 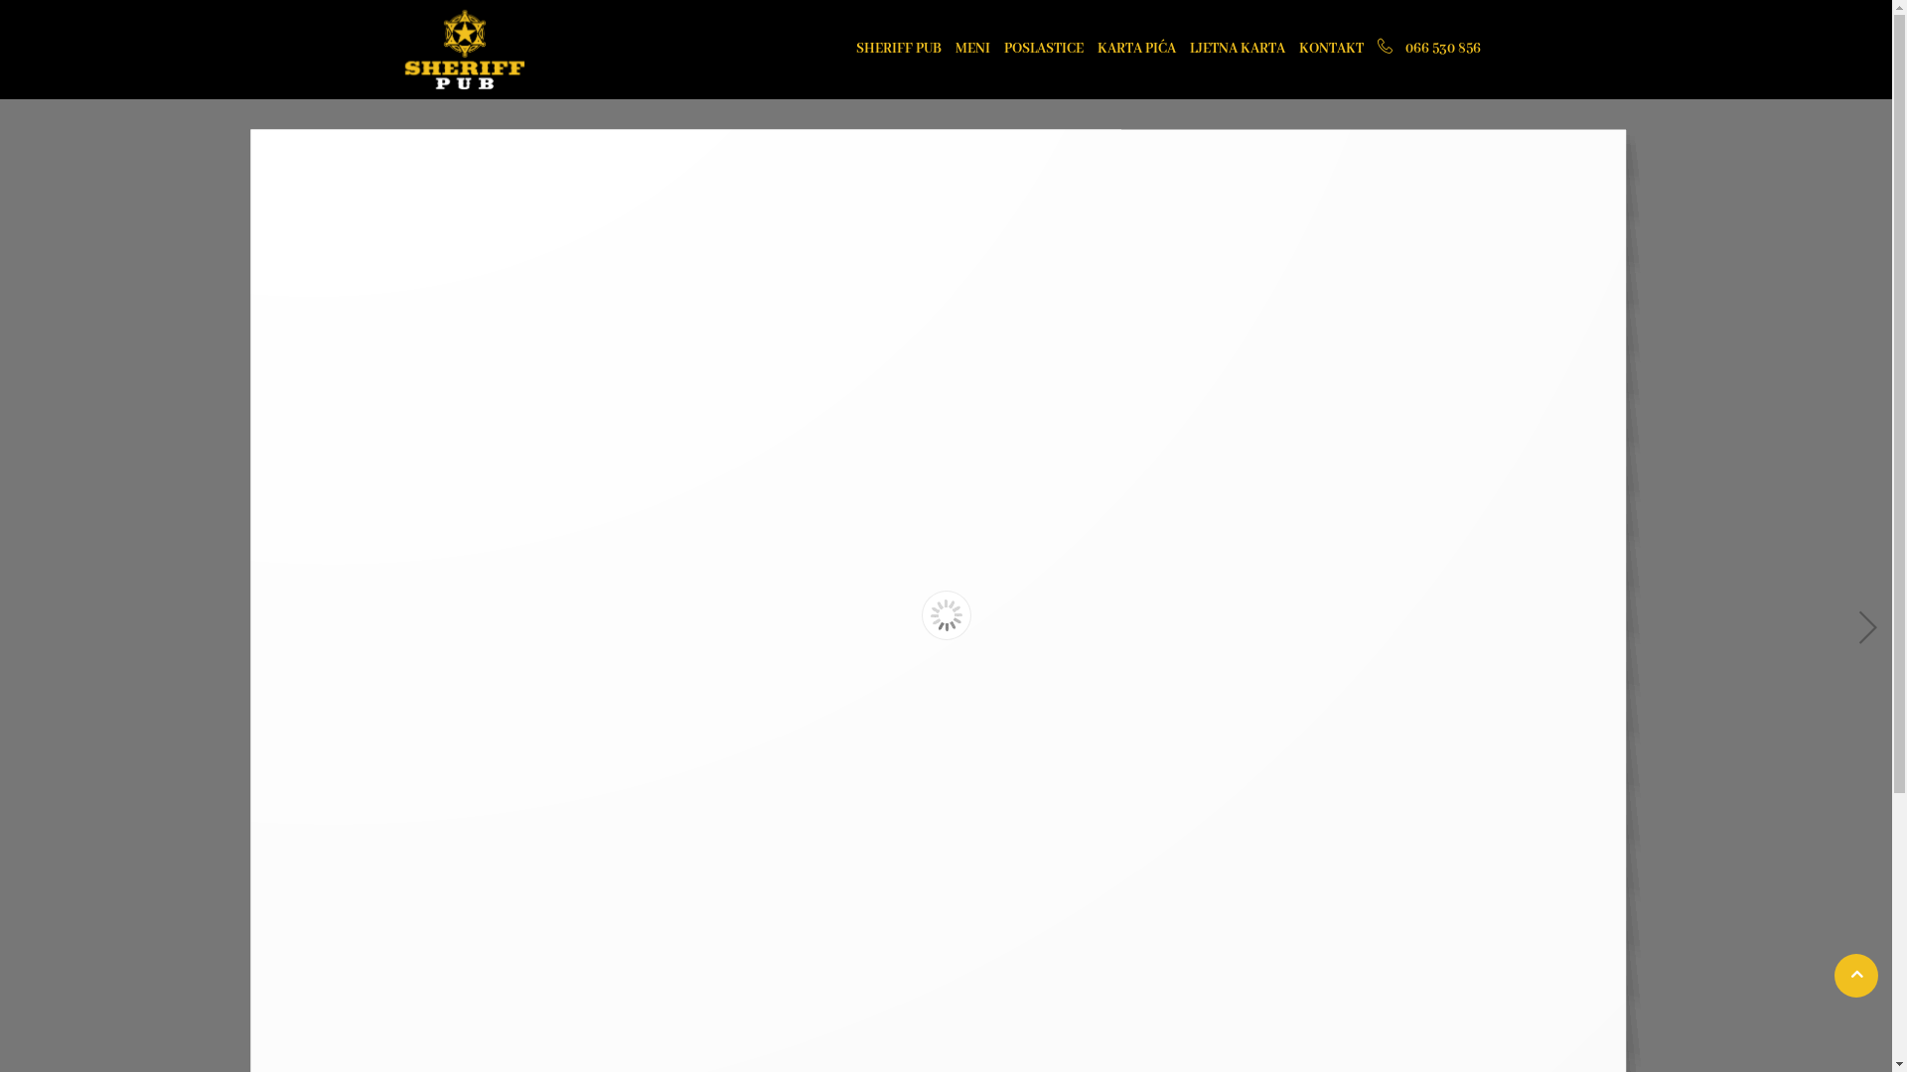 I want to click on KONTAKT, so click(x=1331, y=50).